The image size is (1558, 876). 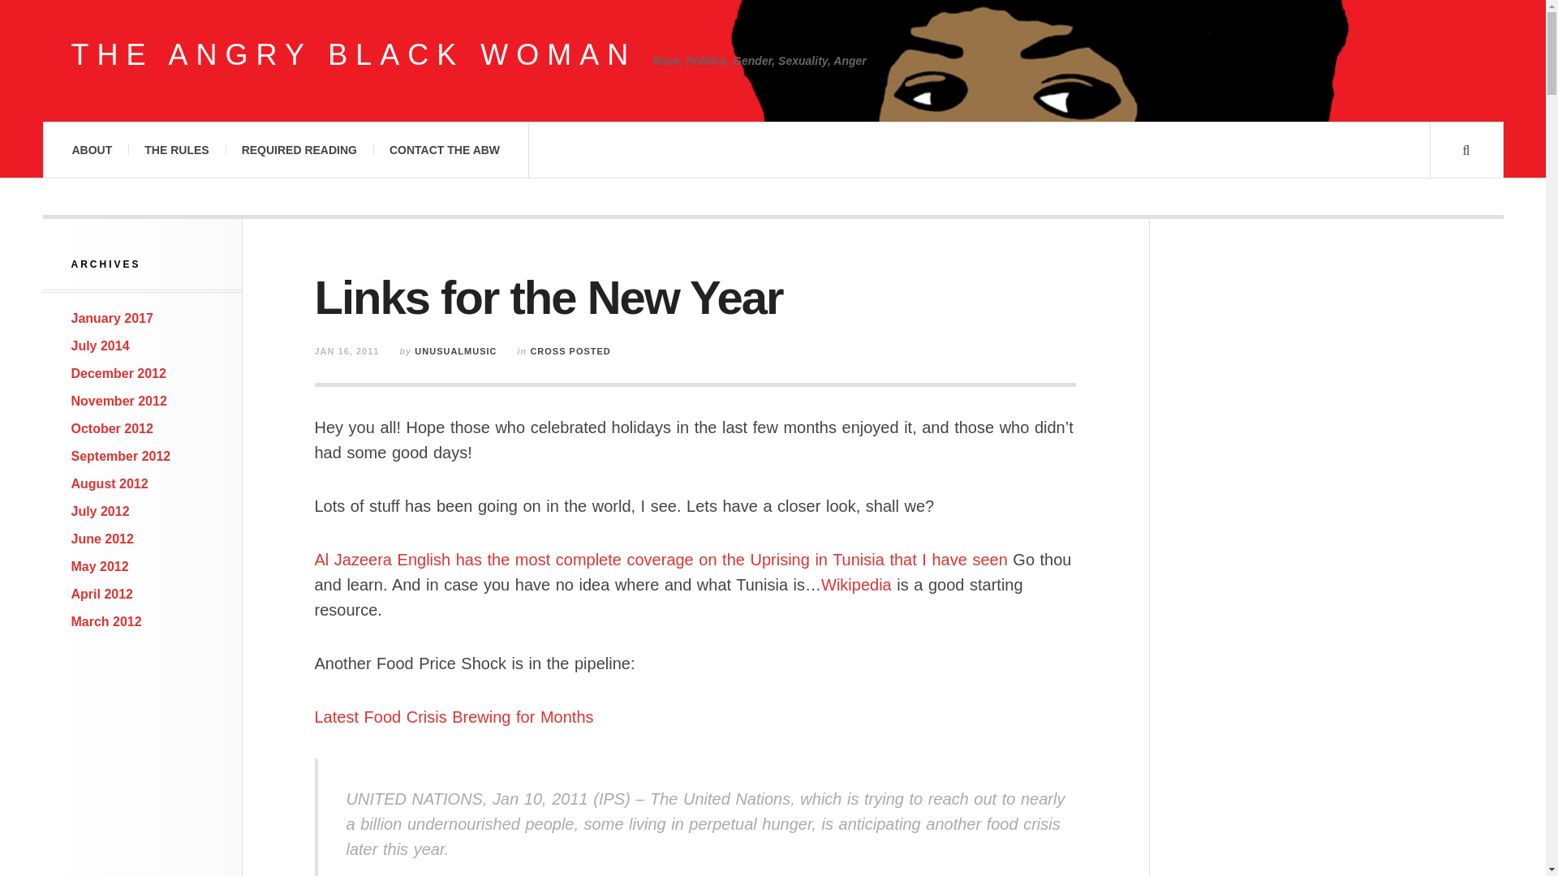 What do you see at coordinates (445, 150) in the screenshot?
I see `CONTACT THE ABW` at bounding box center [445, 150].